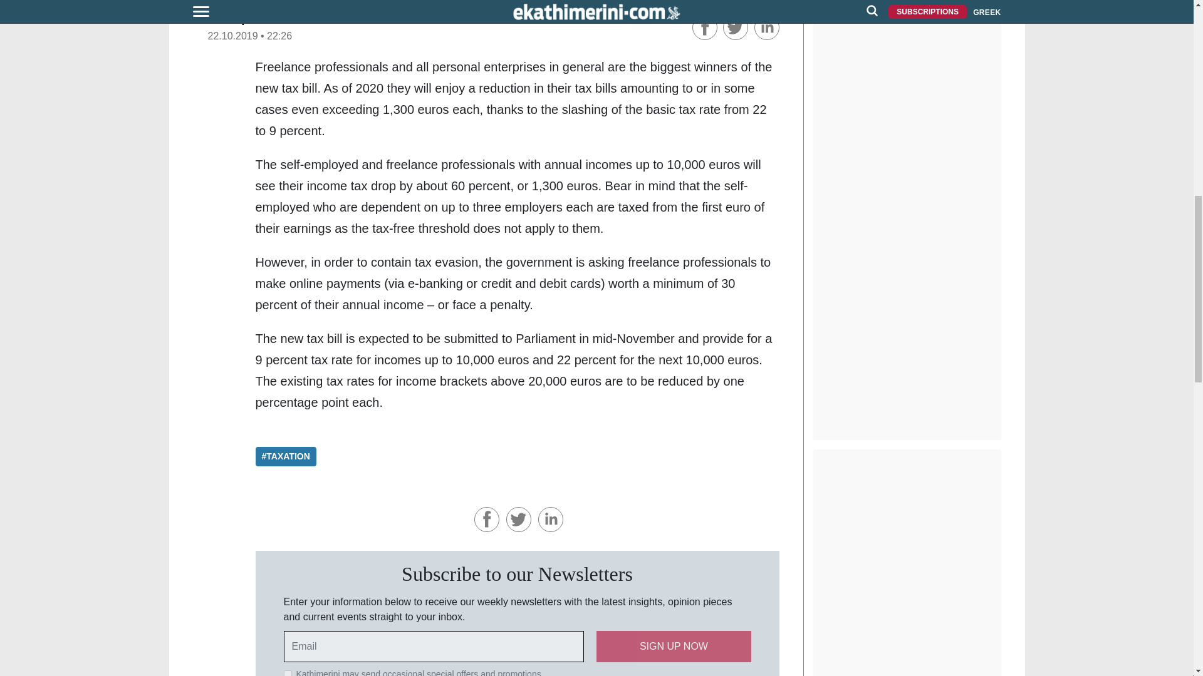  What do you see at coordinates (273, 18) in the screenshot?
I see `View all posts by Prokopis Hatzinikolaou` at bounding box center [273, 18].